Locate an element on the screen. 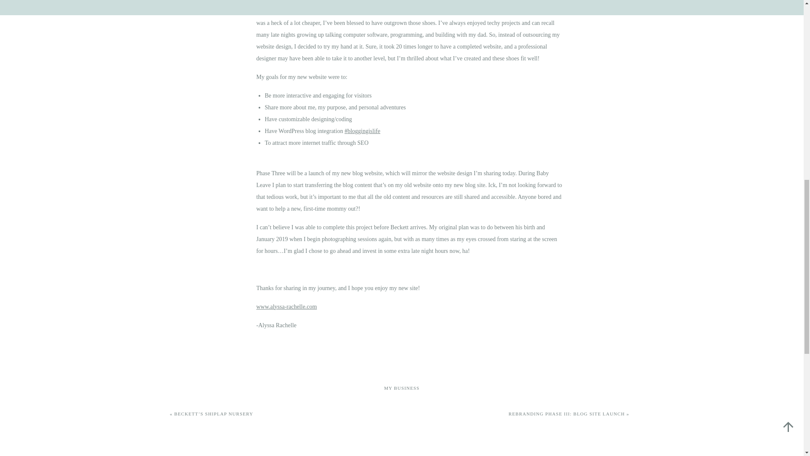  smile emoticon is located at coordinates (544, 57).